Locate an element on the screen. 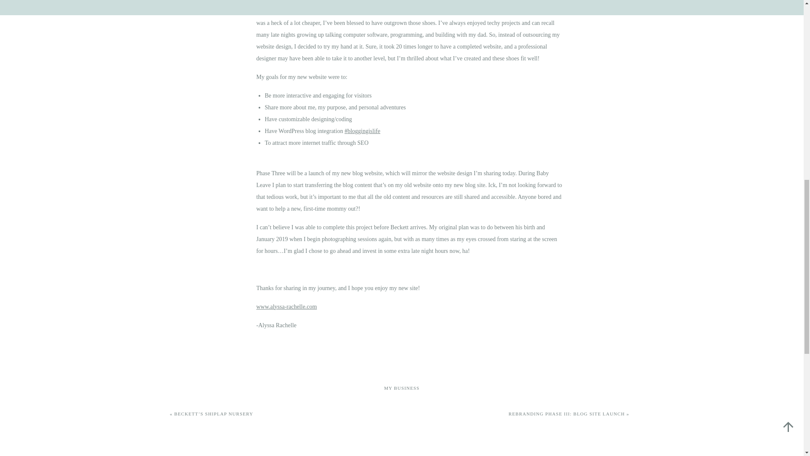  smile emoticon is located at coordinates (544, 57).